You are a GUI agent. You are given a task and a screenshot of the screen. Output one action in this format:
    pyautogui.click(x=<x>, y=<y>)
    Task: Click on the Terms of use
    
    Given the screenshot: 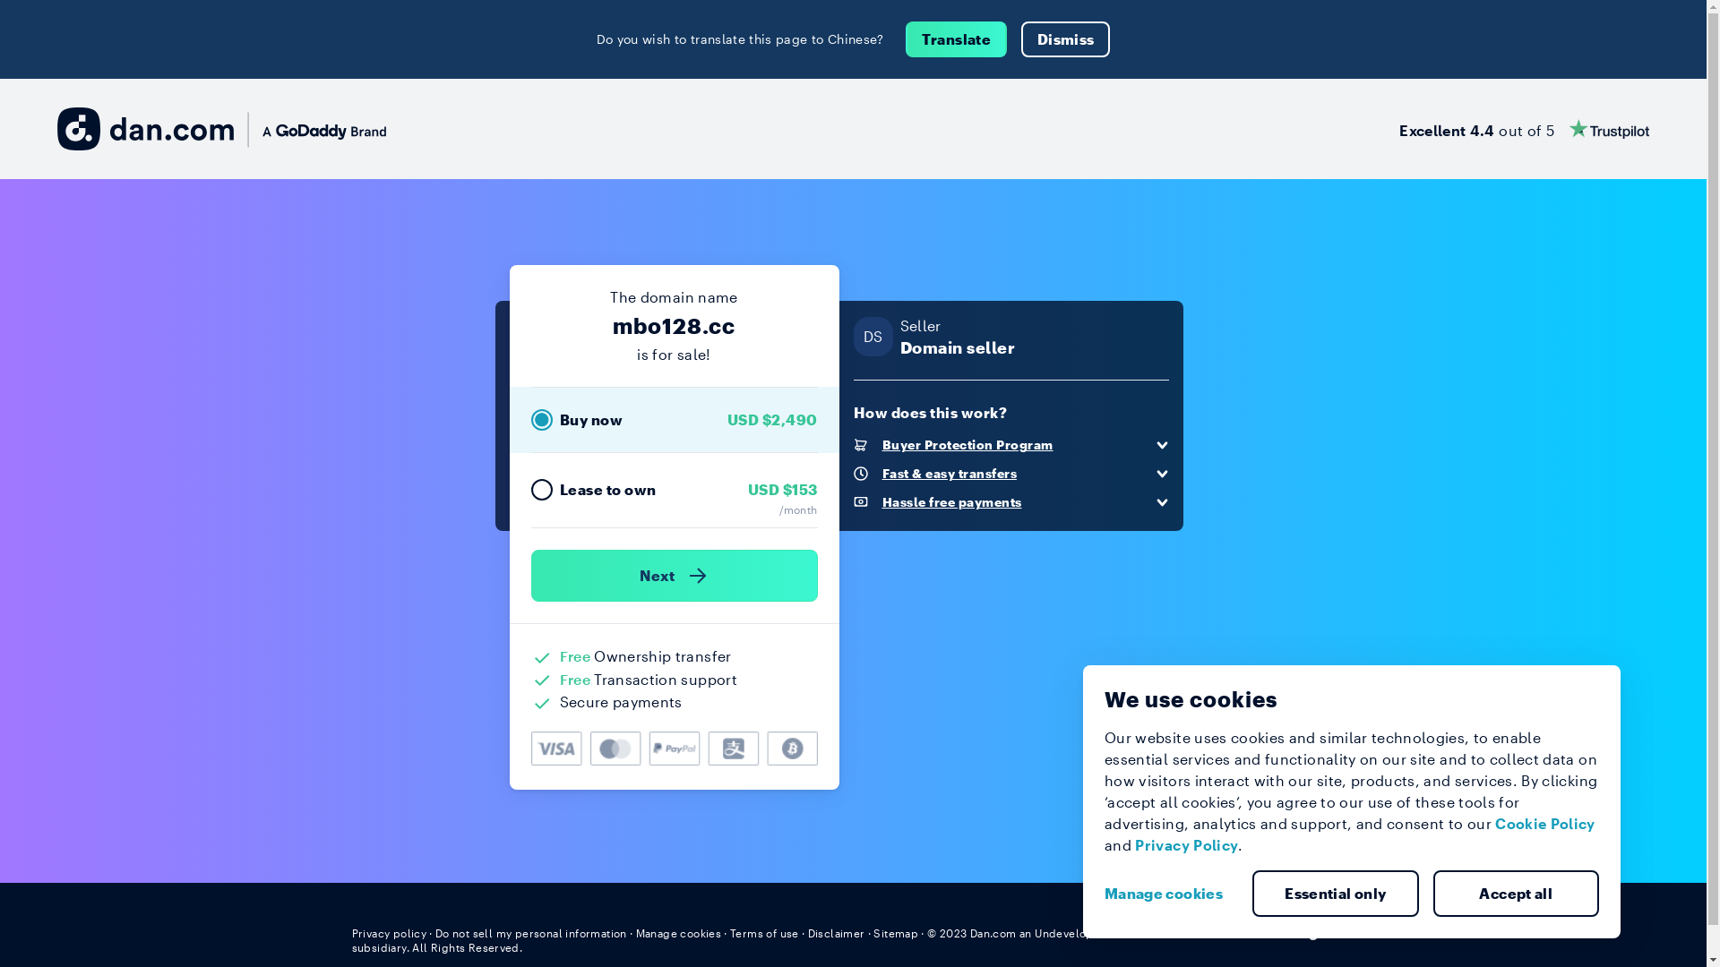 What is the action you would take?
    pyautogui.click(x=765, y=933)
    